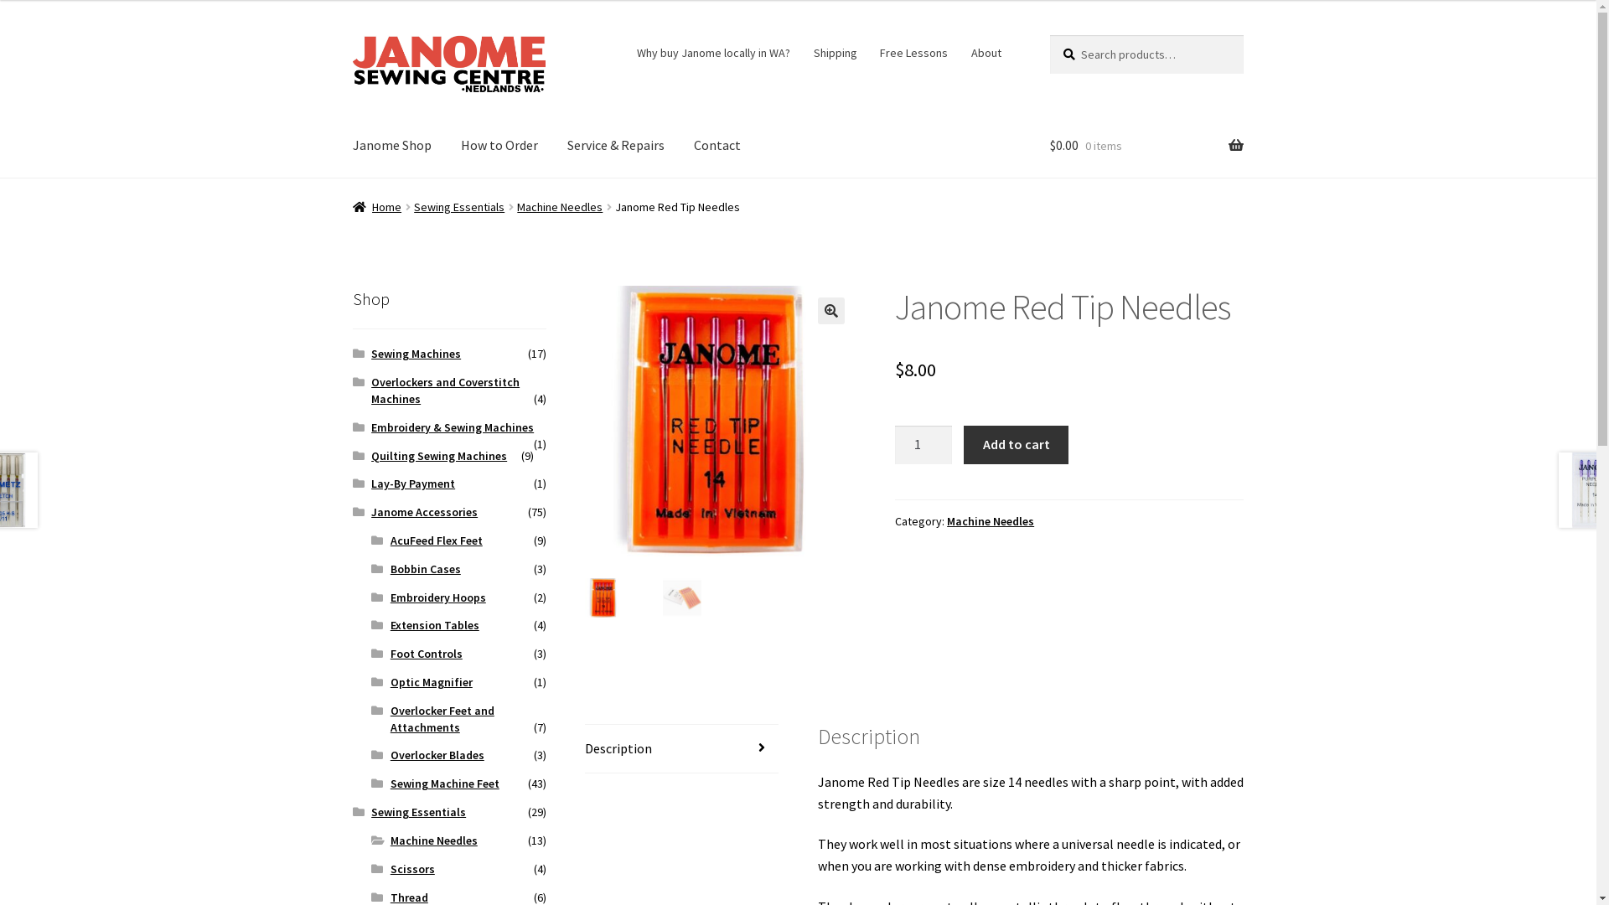 This screenshot has width=1609, height=905. Describe the element at coordinates (352, 35) in the screenshot. I see `Skip to navigation` at that location.